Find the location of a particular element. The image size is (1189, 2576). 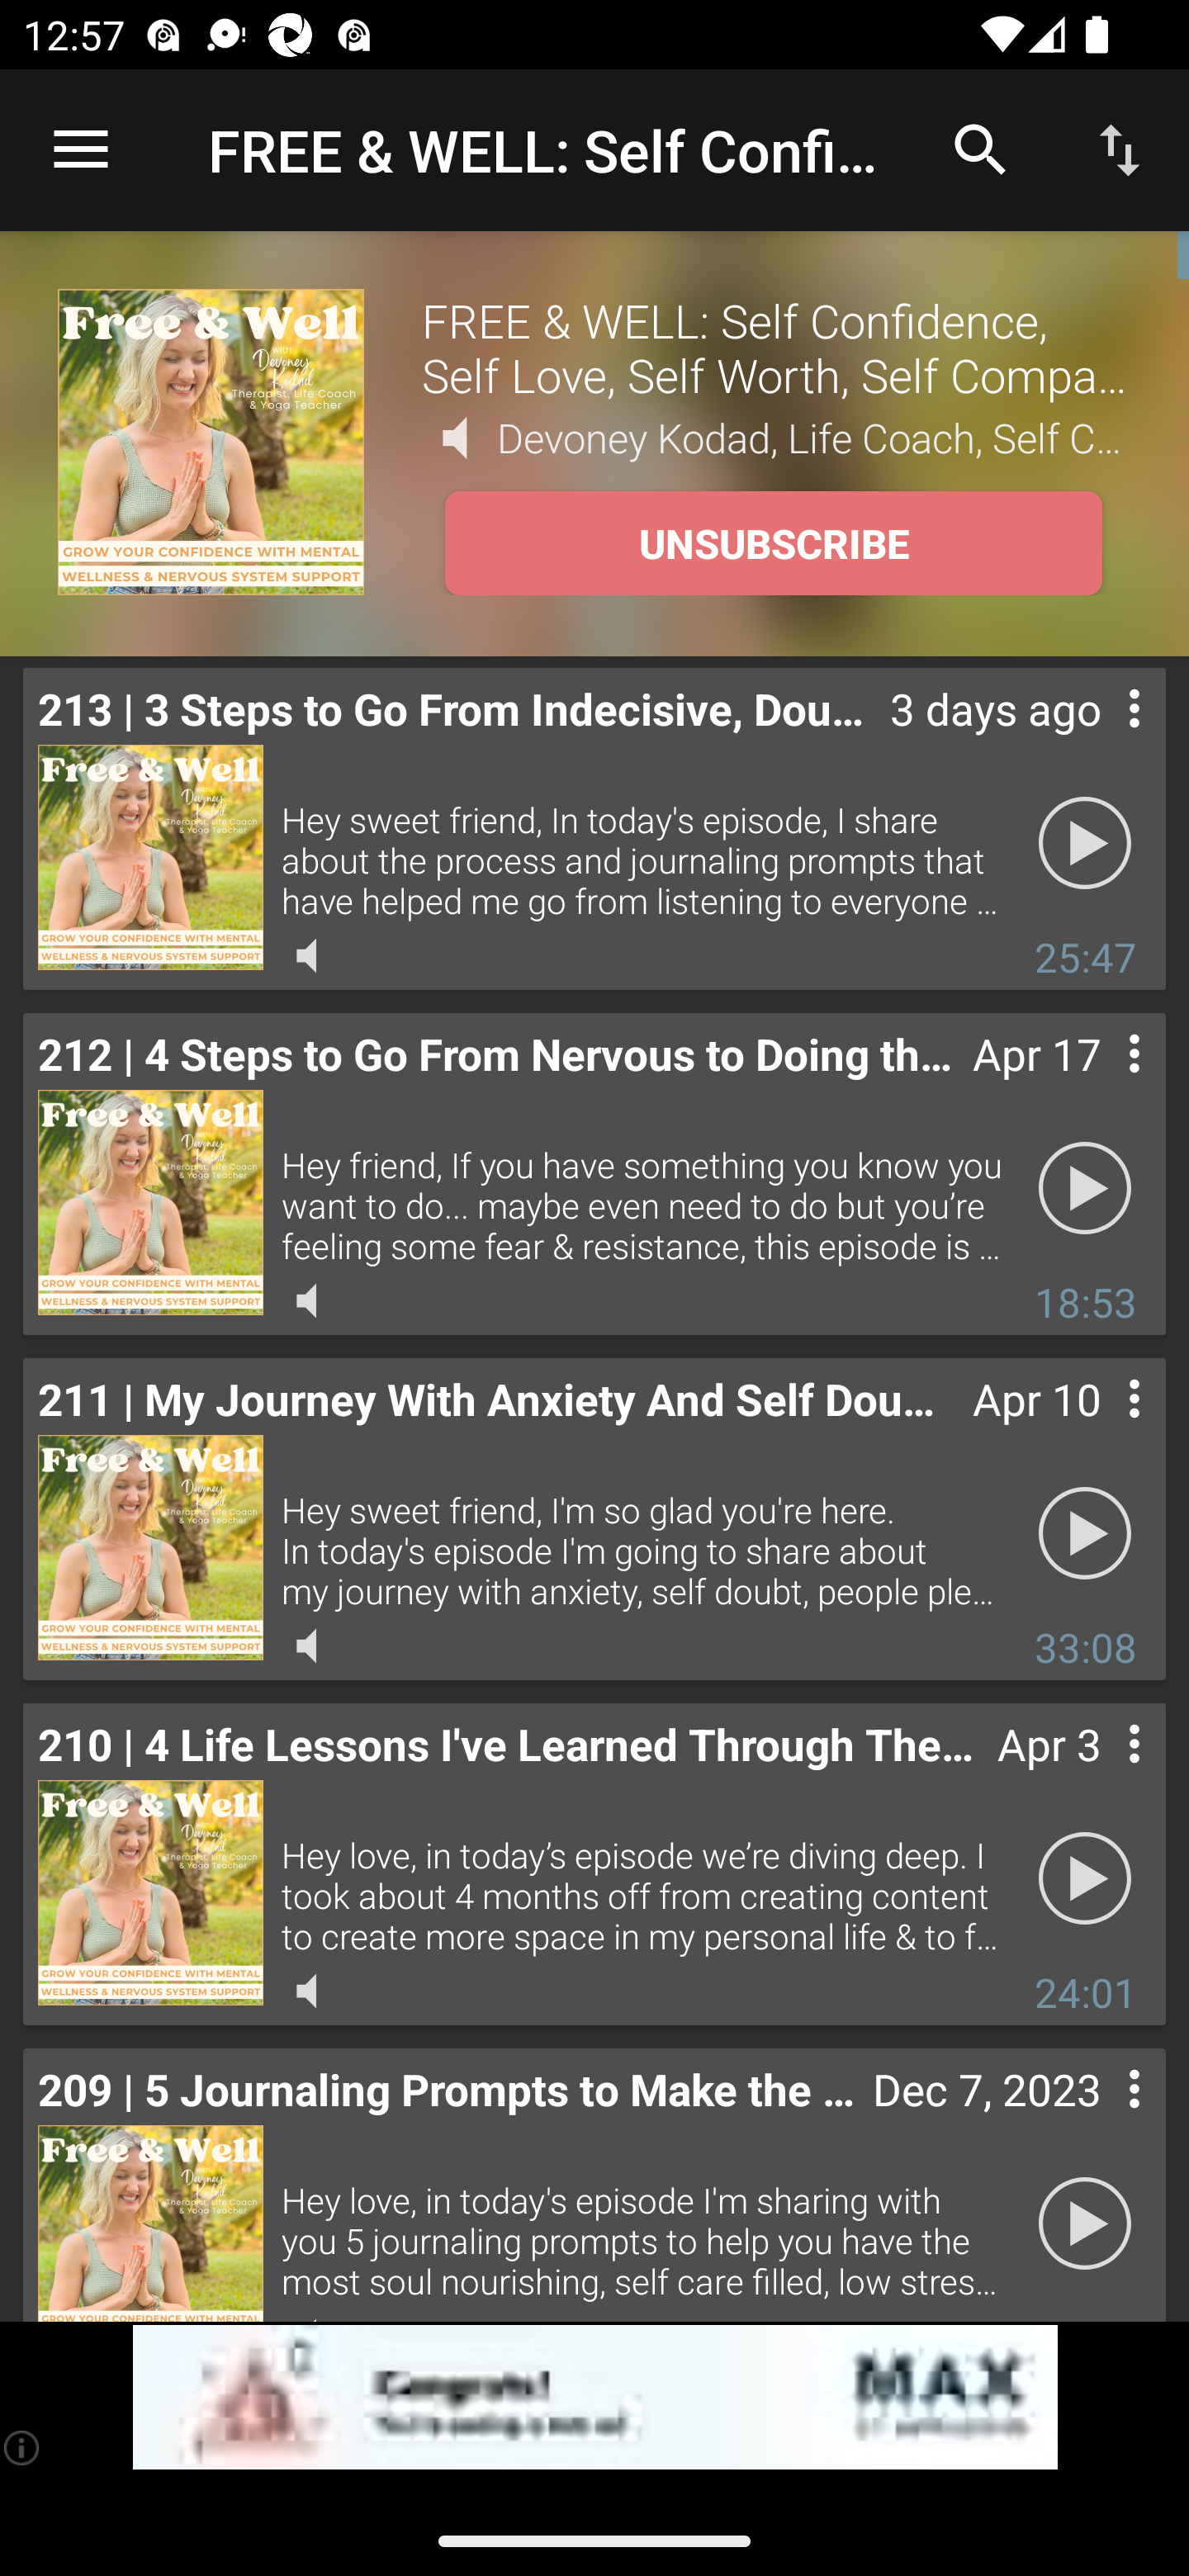

Contextual menu is located at coordinates (1098, 1430).